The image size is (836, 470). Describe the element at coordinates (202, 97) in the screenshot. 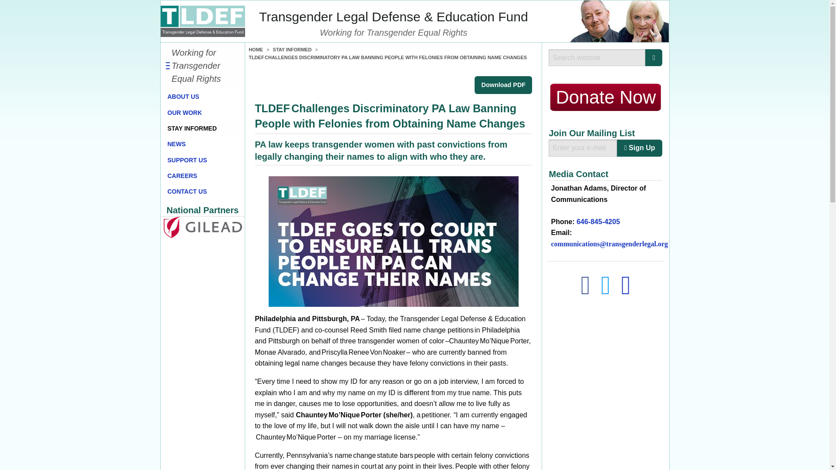

I see `ABOUT US` at that location.